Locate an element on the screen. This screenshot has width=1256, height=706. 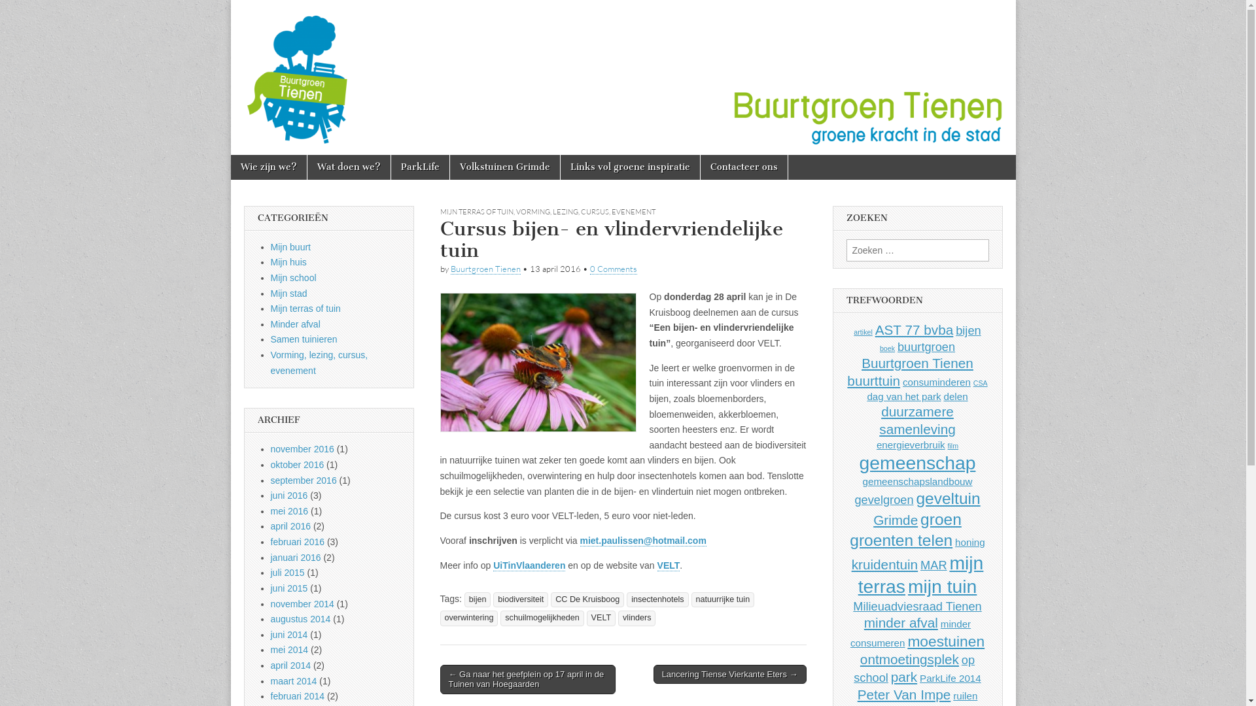
duurzamere samenleving is located at coordinates (917, 420).